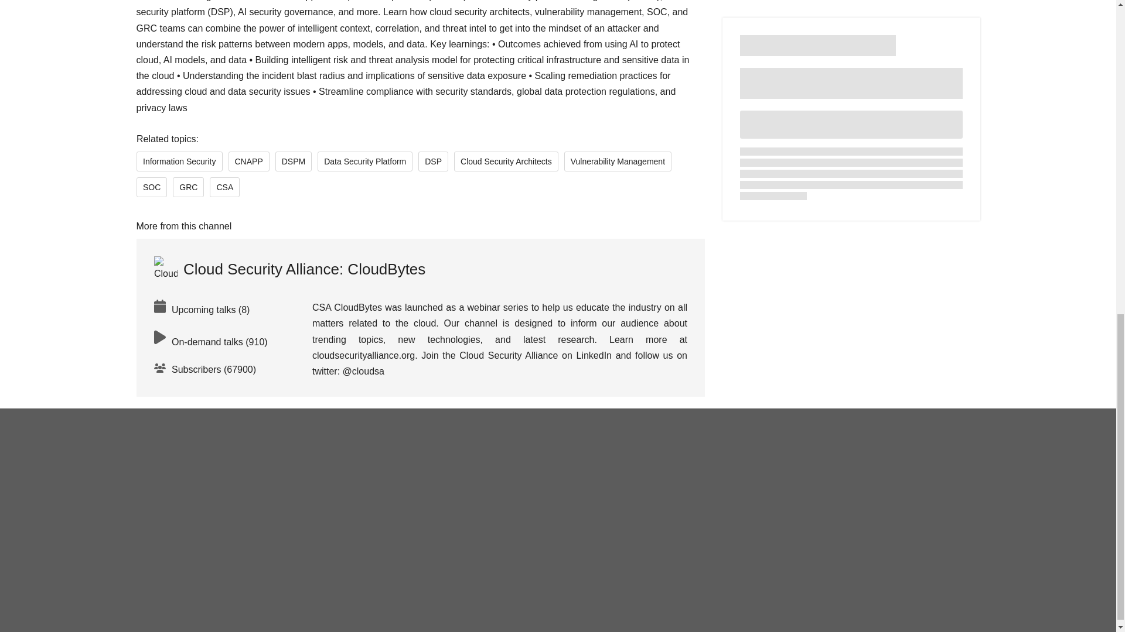  Describe the element at coordinates (224, 187) in the screenshot. I see `CSA` at that location.